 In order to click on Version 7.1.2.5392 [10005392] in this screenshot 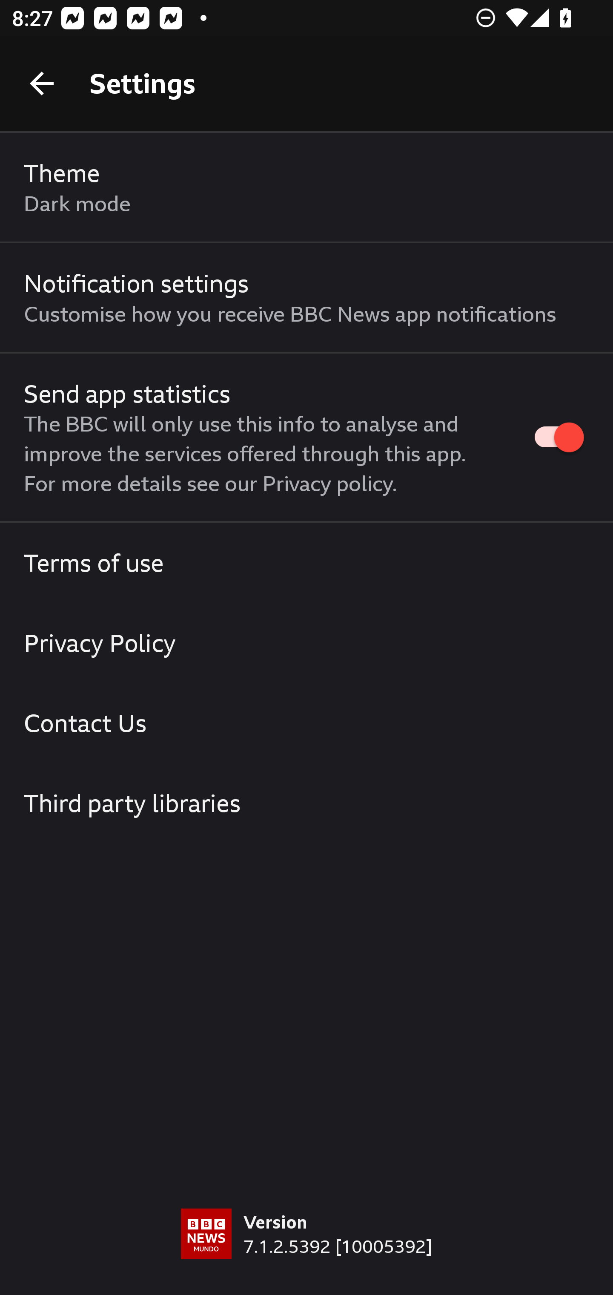, I will do `click(306, 1252)`.